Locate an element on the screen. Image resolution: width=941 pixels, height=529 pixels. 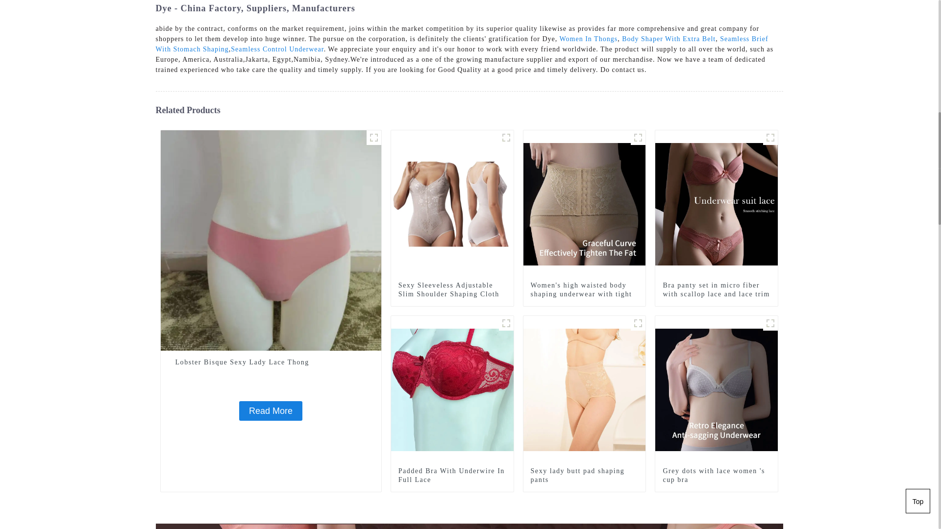
main is located at coordinates (506, 137).